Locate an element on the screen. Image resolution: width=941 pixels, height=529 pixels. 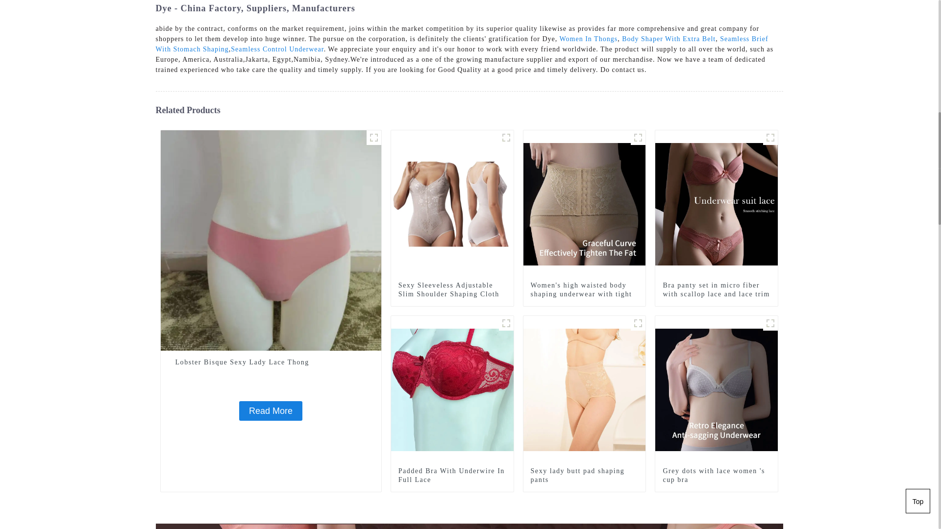
main is located at coordinates (506, 137).